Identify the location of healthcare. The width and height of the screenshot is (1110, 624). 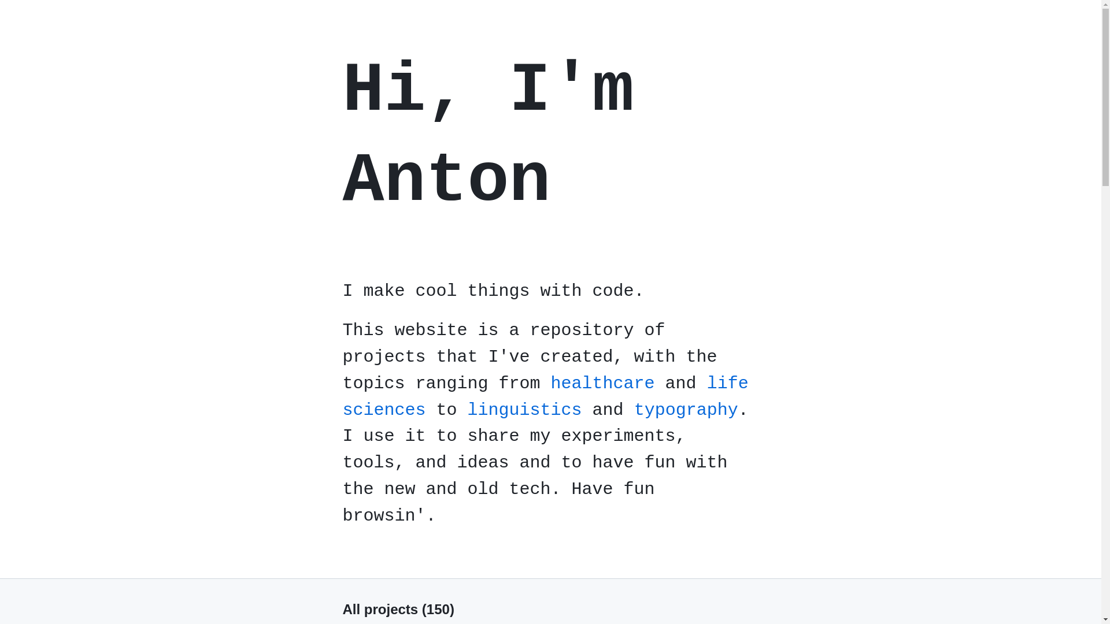
(603, 384).